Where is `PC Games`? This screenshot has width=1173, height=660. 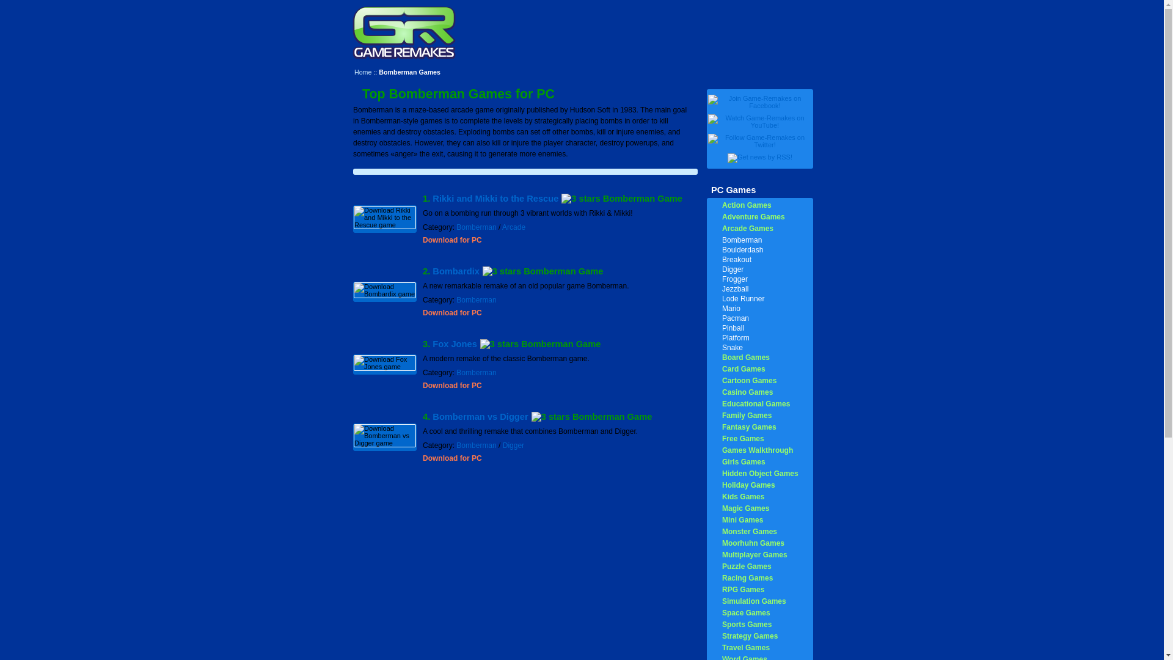 PC Games is located at coordinates (733, 189).